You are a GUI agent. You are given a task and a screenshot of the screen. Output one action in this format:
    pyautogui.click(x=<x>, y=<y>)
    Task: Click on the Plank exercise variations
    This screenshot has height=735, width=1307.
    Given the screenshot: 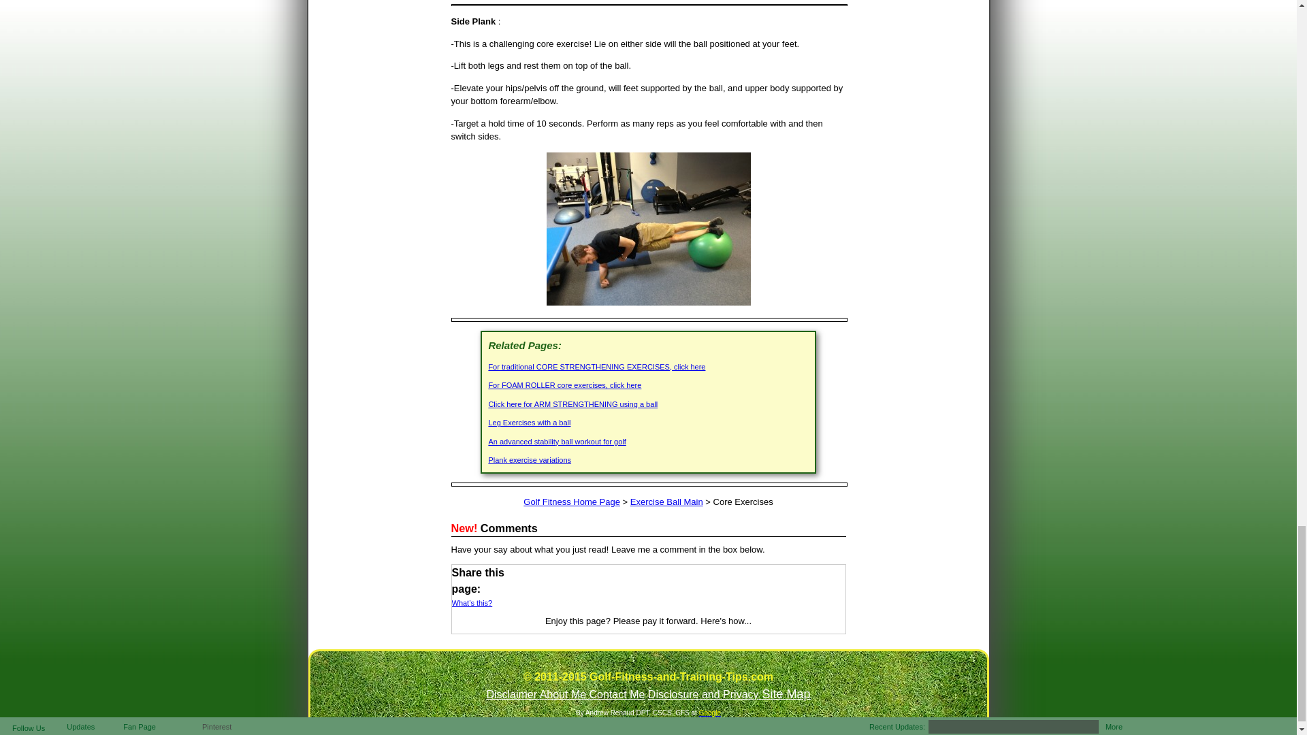 What is the action you would take?
    pyautogui.click(x=530, y=459)
    